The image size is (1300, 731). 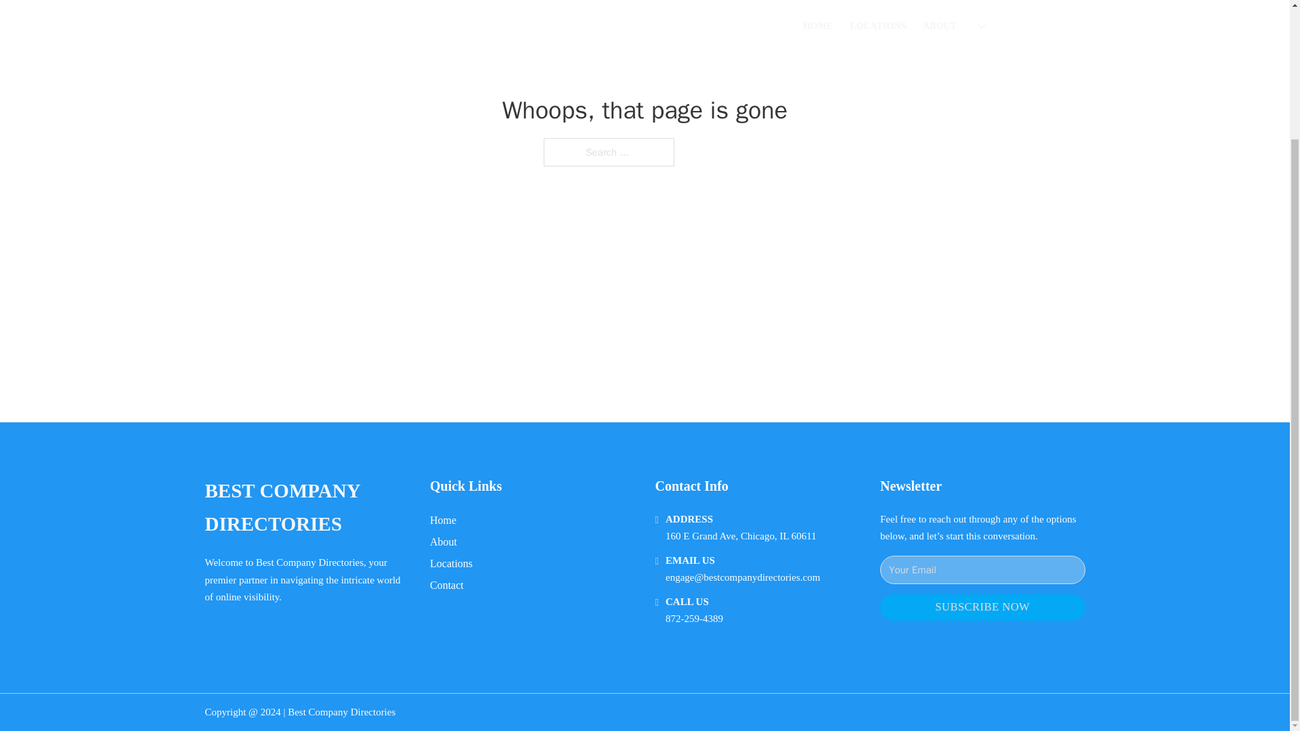 What do you see at coordinates (443, 520) in the screenshot?
I see `Home` at bounding box center [443, 520].